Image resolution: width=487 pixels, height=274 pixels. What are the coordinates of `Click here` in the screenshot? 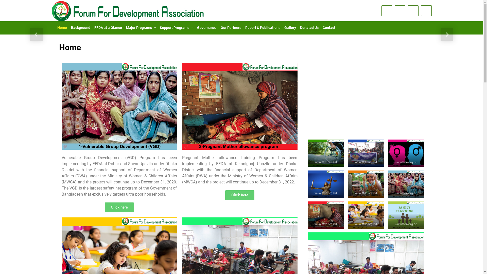 It's located at (240, 195).